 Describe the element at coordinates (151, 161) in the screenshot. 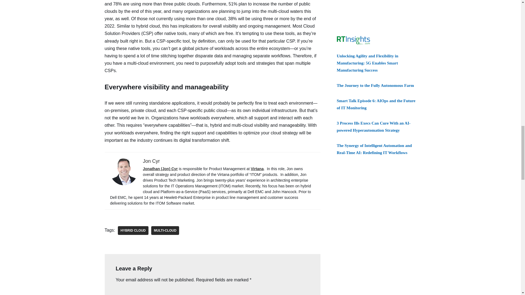

I see `Jon Cyr` at that location.